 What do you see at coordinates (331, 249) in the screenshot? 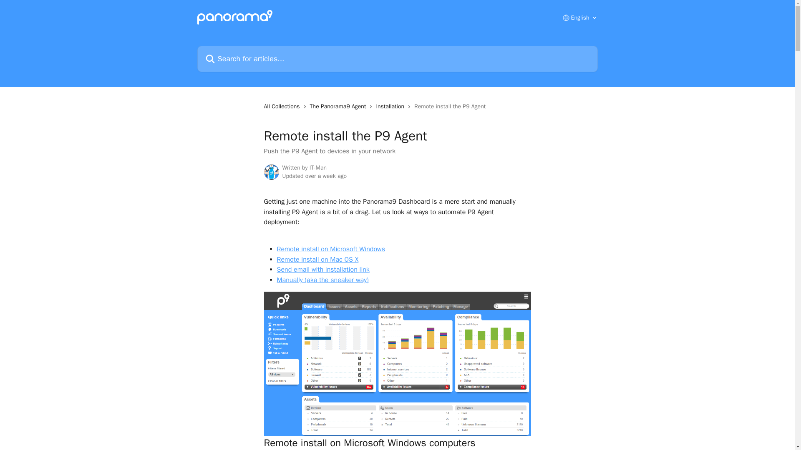
I see `Remote install on Microsoft Windows` at bounding box center [331, 249].